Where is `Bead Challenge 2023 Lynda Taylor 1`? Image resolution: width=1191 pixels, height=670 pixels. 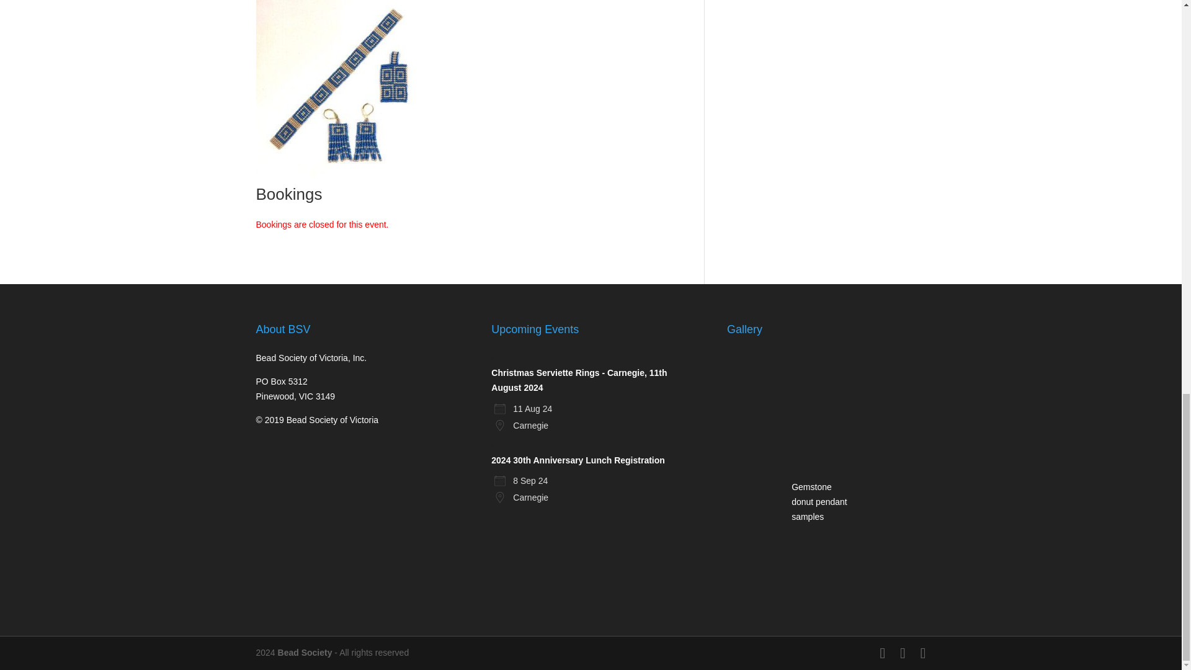 Bead Challenge 2023 Lynda Taylor 1 is located at coordinates (756, 383).